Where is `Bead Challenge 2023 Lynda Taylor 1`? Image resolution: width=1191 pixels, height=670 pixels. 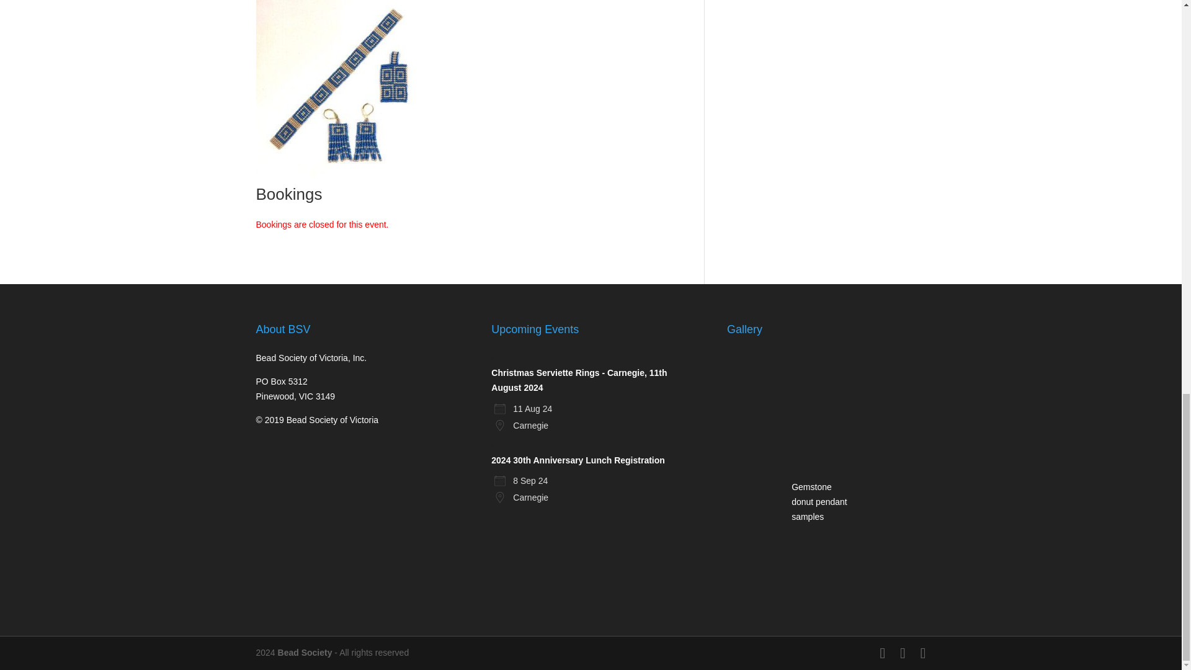 Bead Challenge 2023 Lynda Taylor 1 is located at coordinates (756, 383).